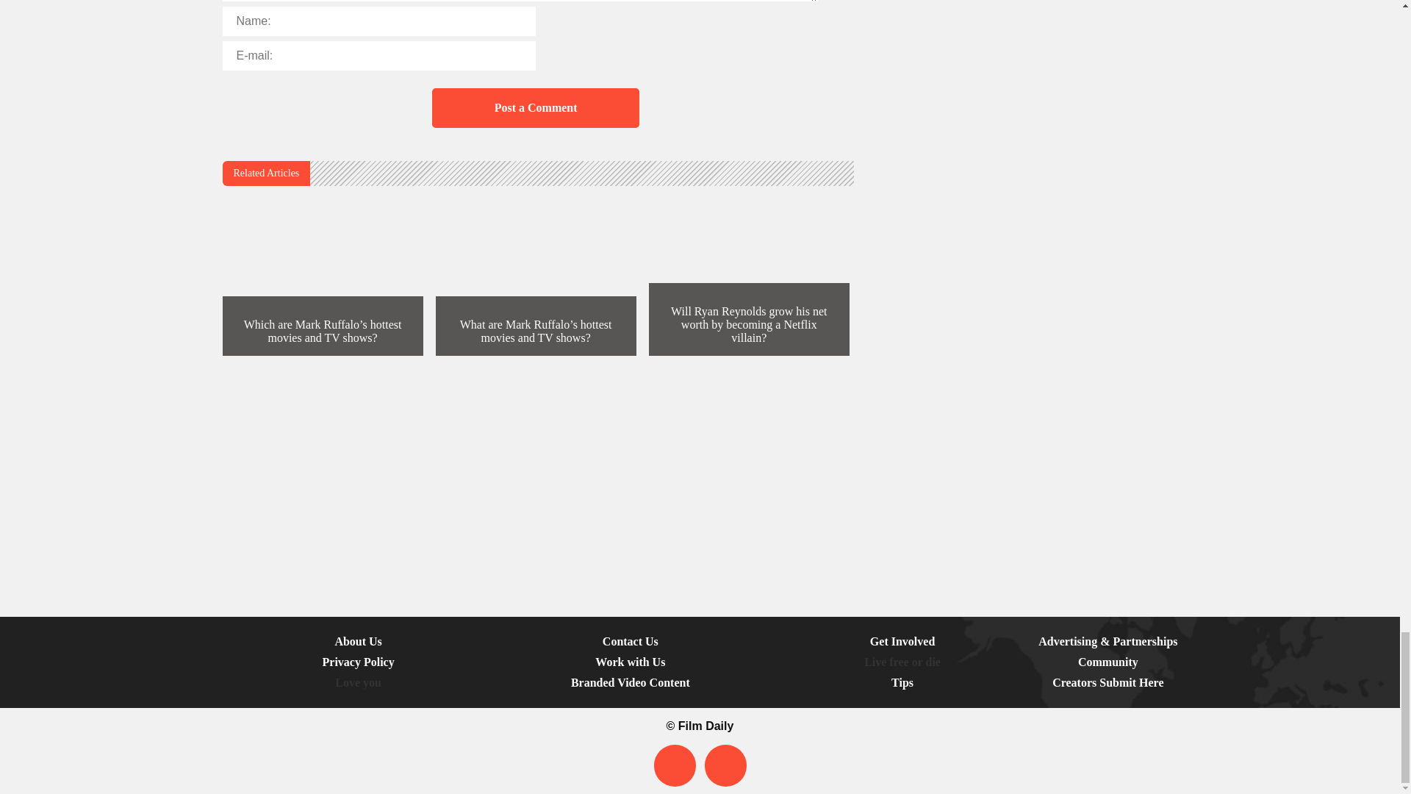  What do you see at coordinates (535, 107) in the screenshot?
I see `Post a Comment` at bounding box center [535, 107].